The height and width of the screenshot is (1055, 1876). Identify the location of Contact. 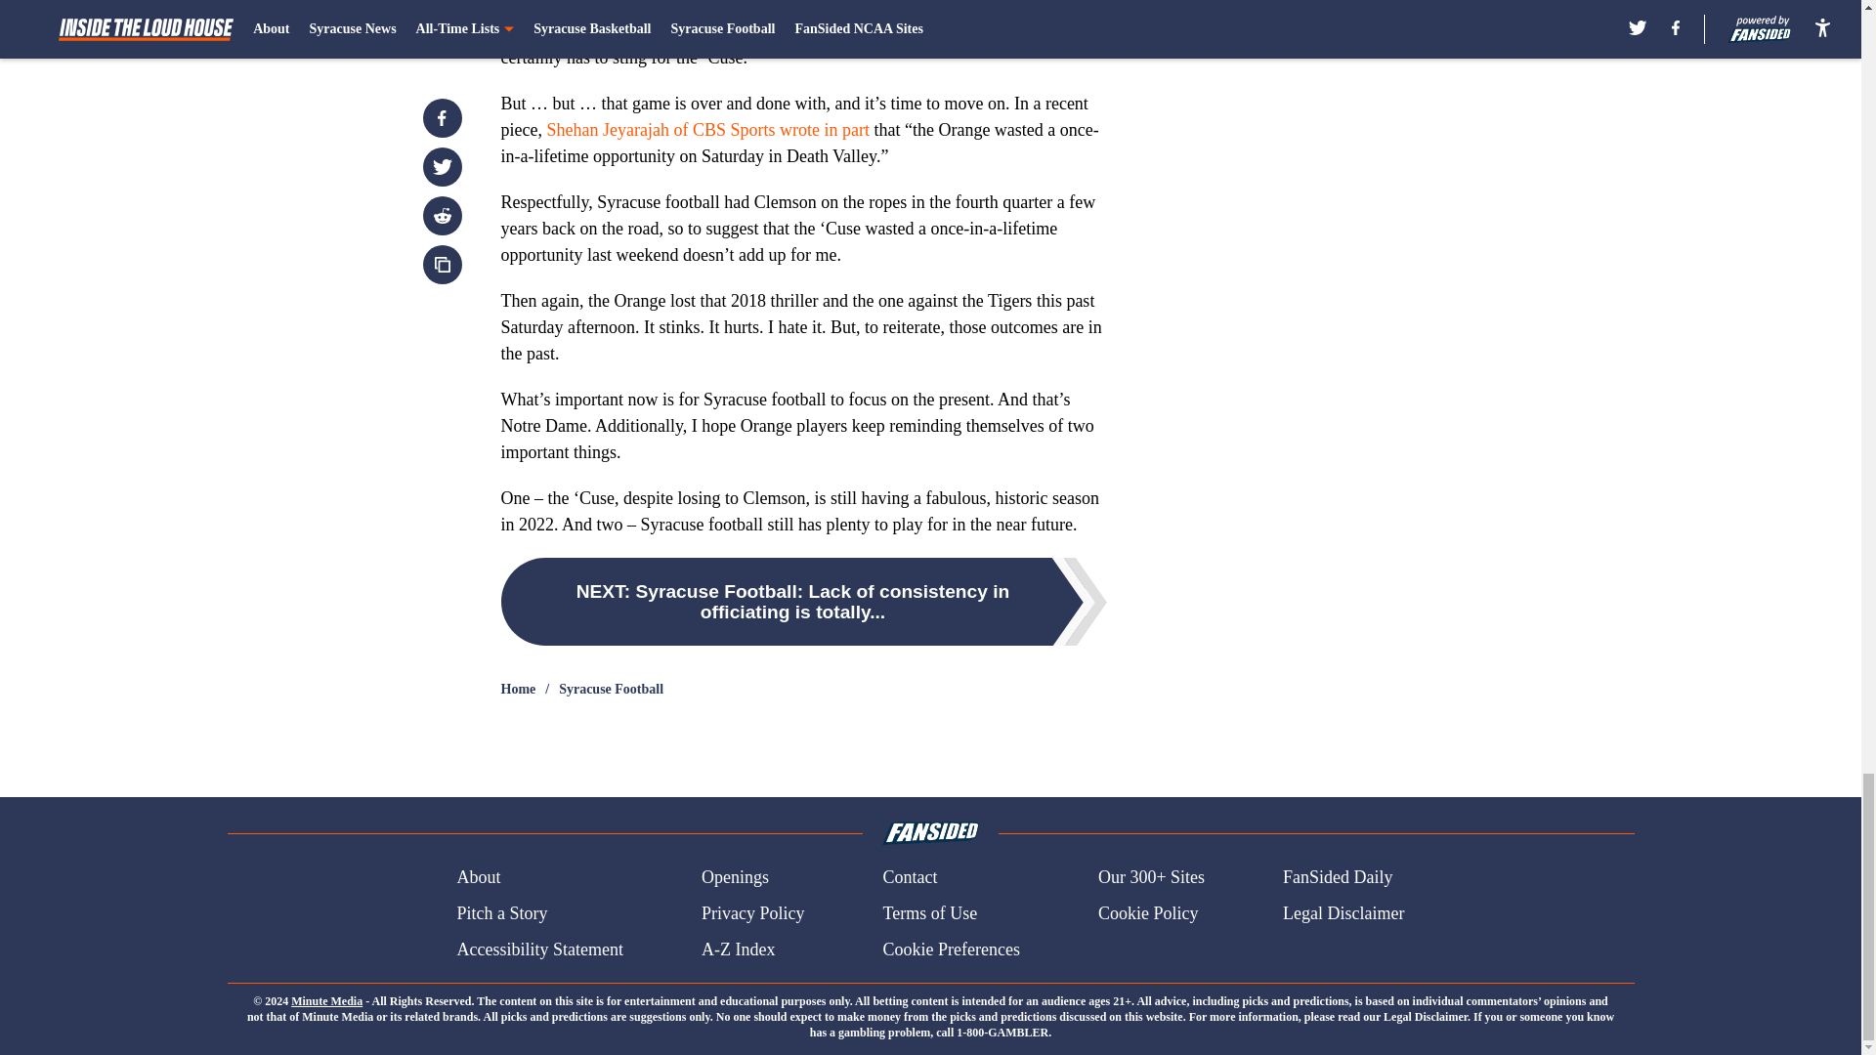
(909, 877).